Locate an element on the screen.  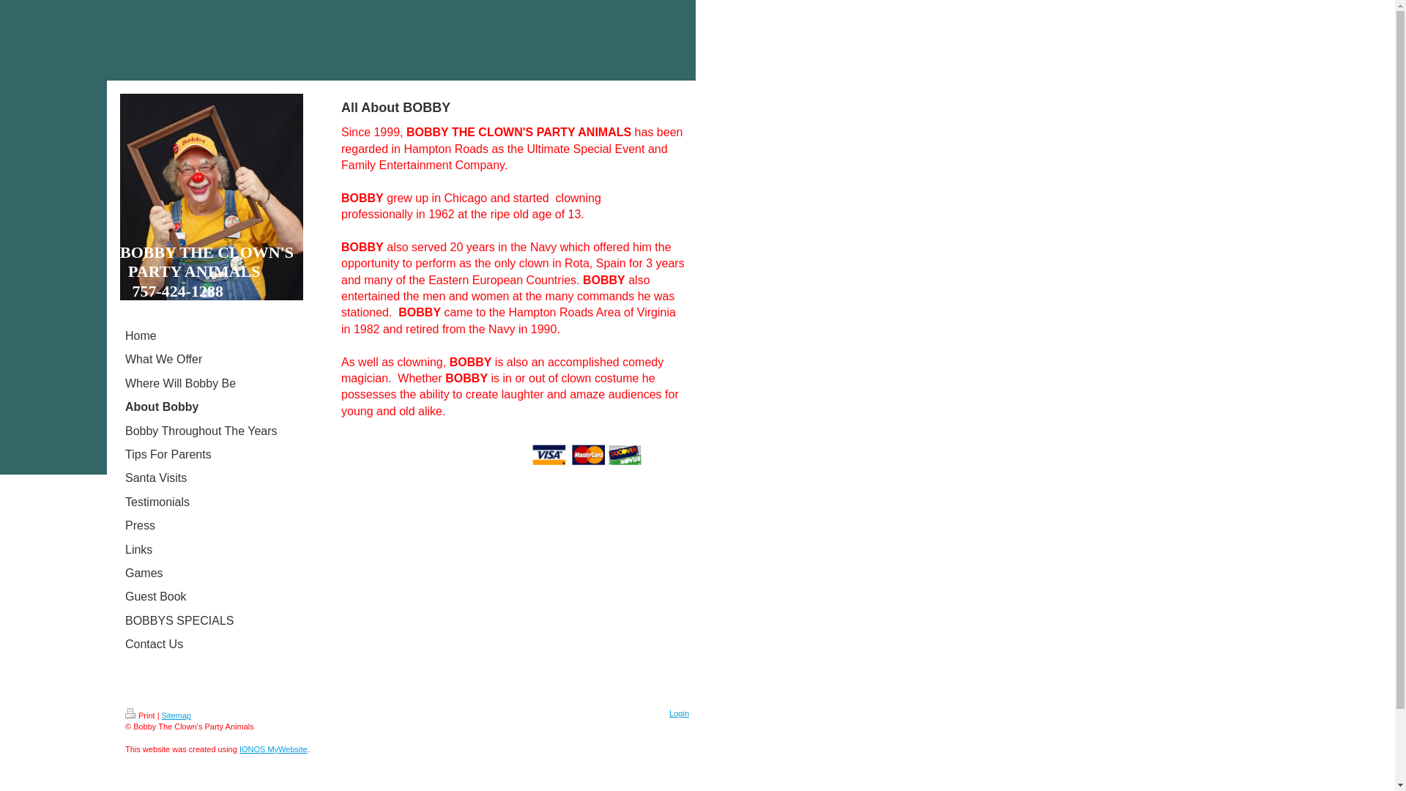
BOBBY THE CLOWN'S  PARTY ANIMALS   757-424-1288 is located at coordinates (207, 271).